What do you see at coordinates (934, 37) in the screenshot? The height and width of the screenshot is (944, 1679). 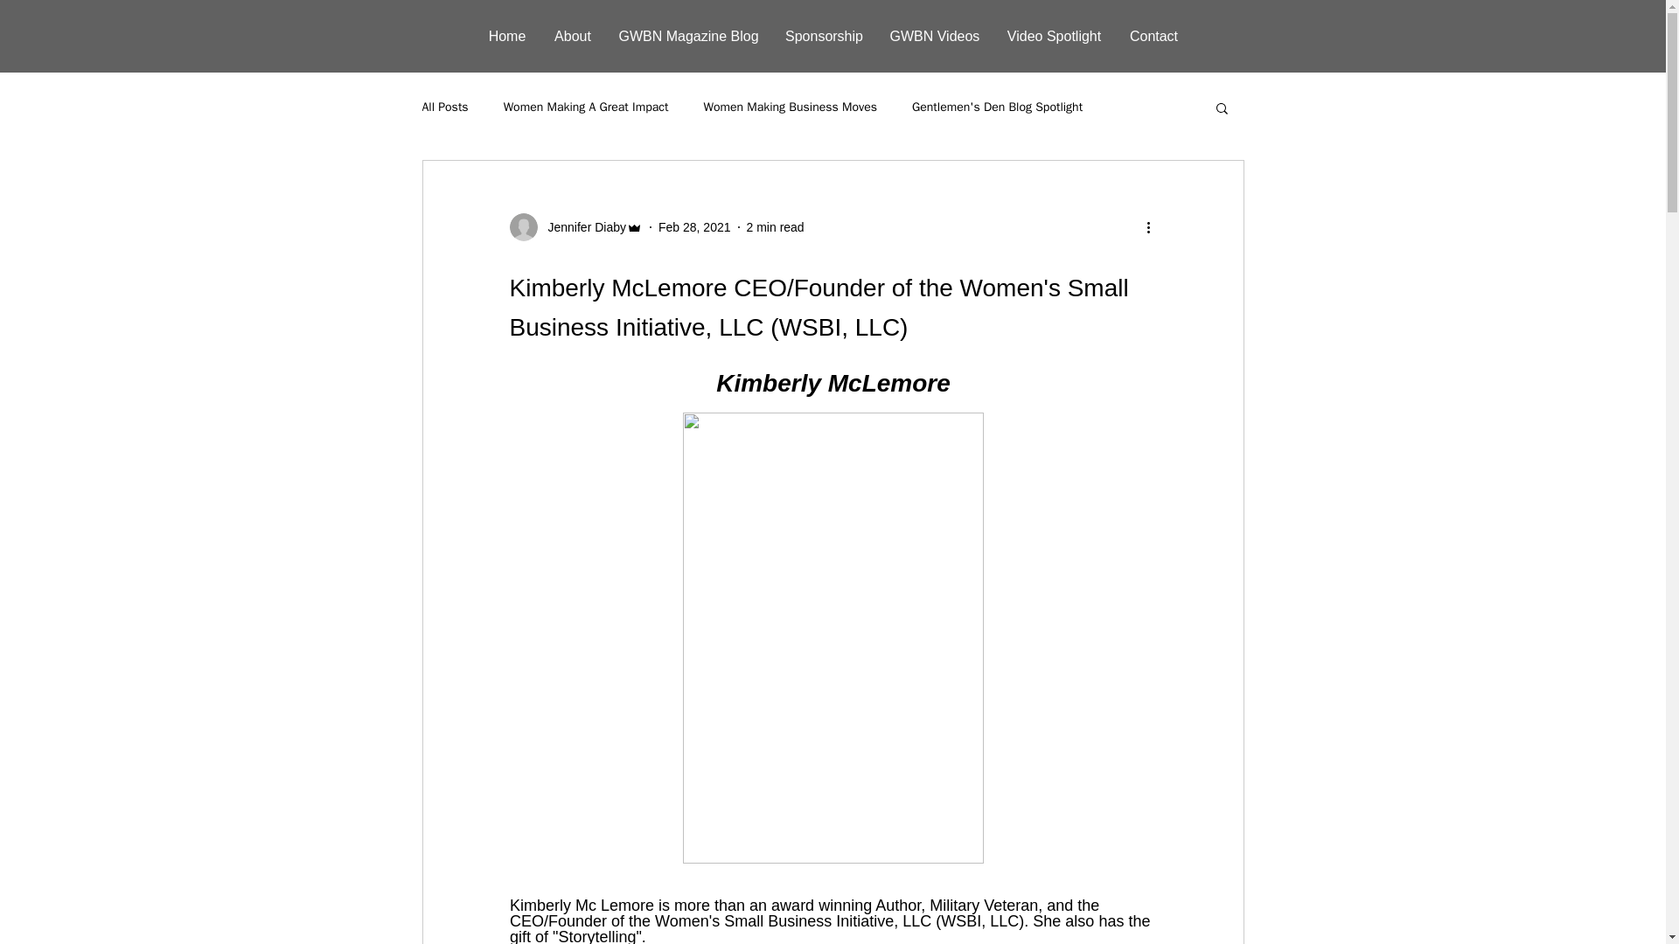 I see `GWBN Videos` at bounding box center [934, 37].